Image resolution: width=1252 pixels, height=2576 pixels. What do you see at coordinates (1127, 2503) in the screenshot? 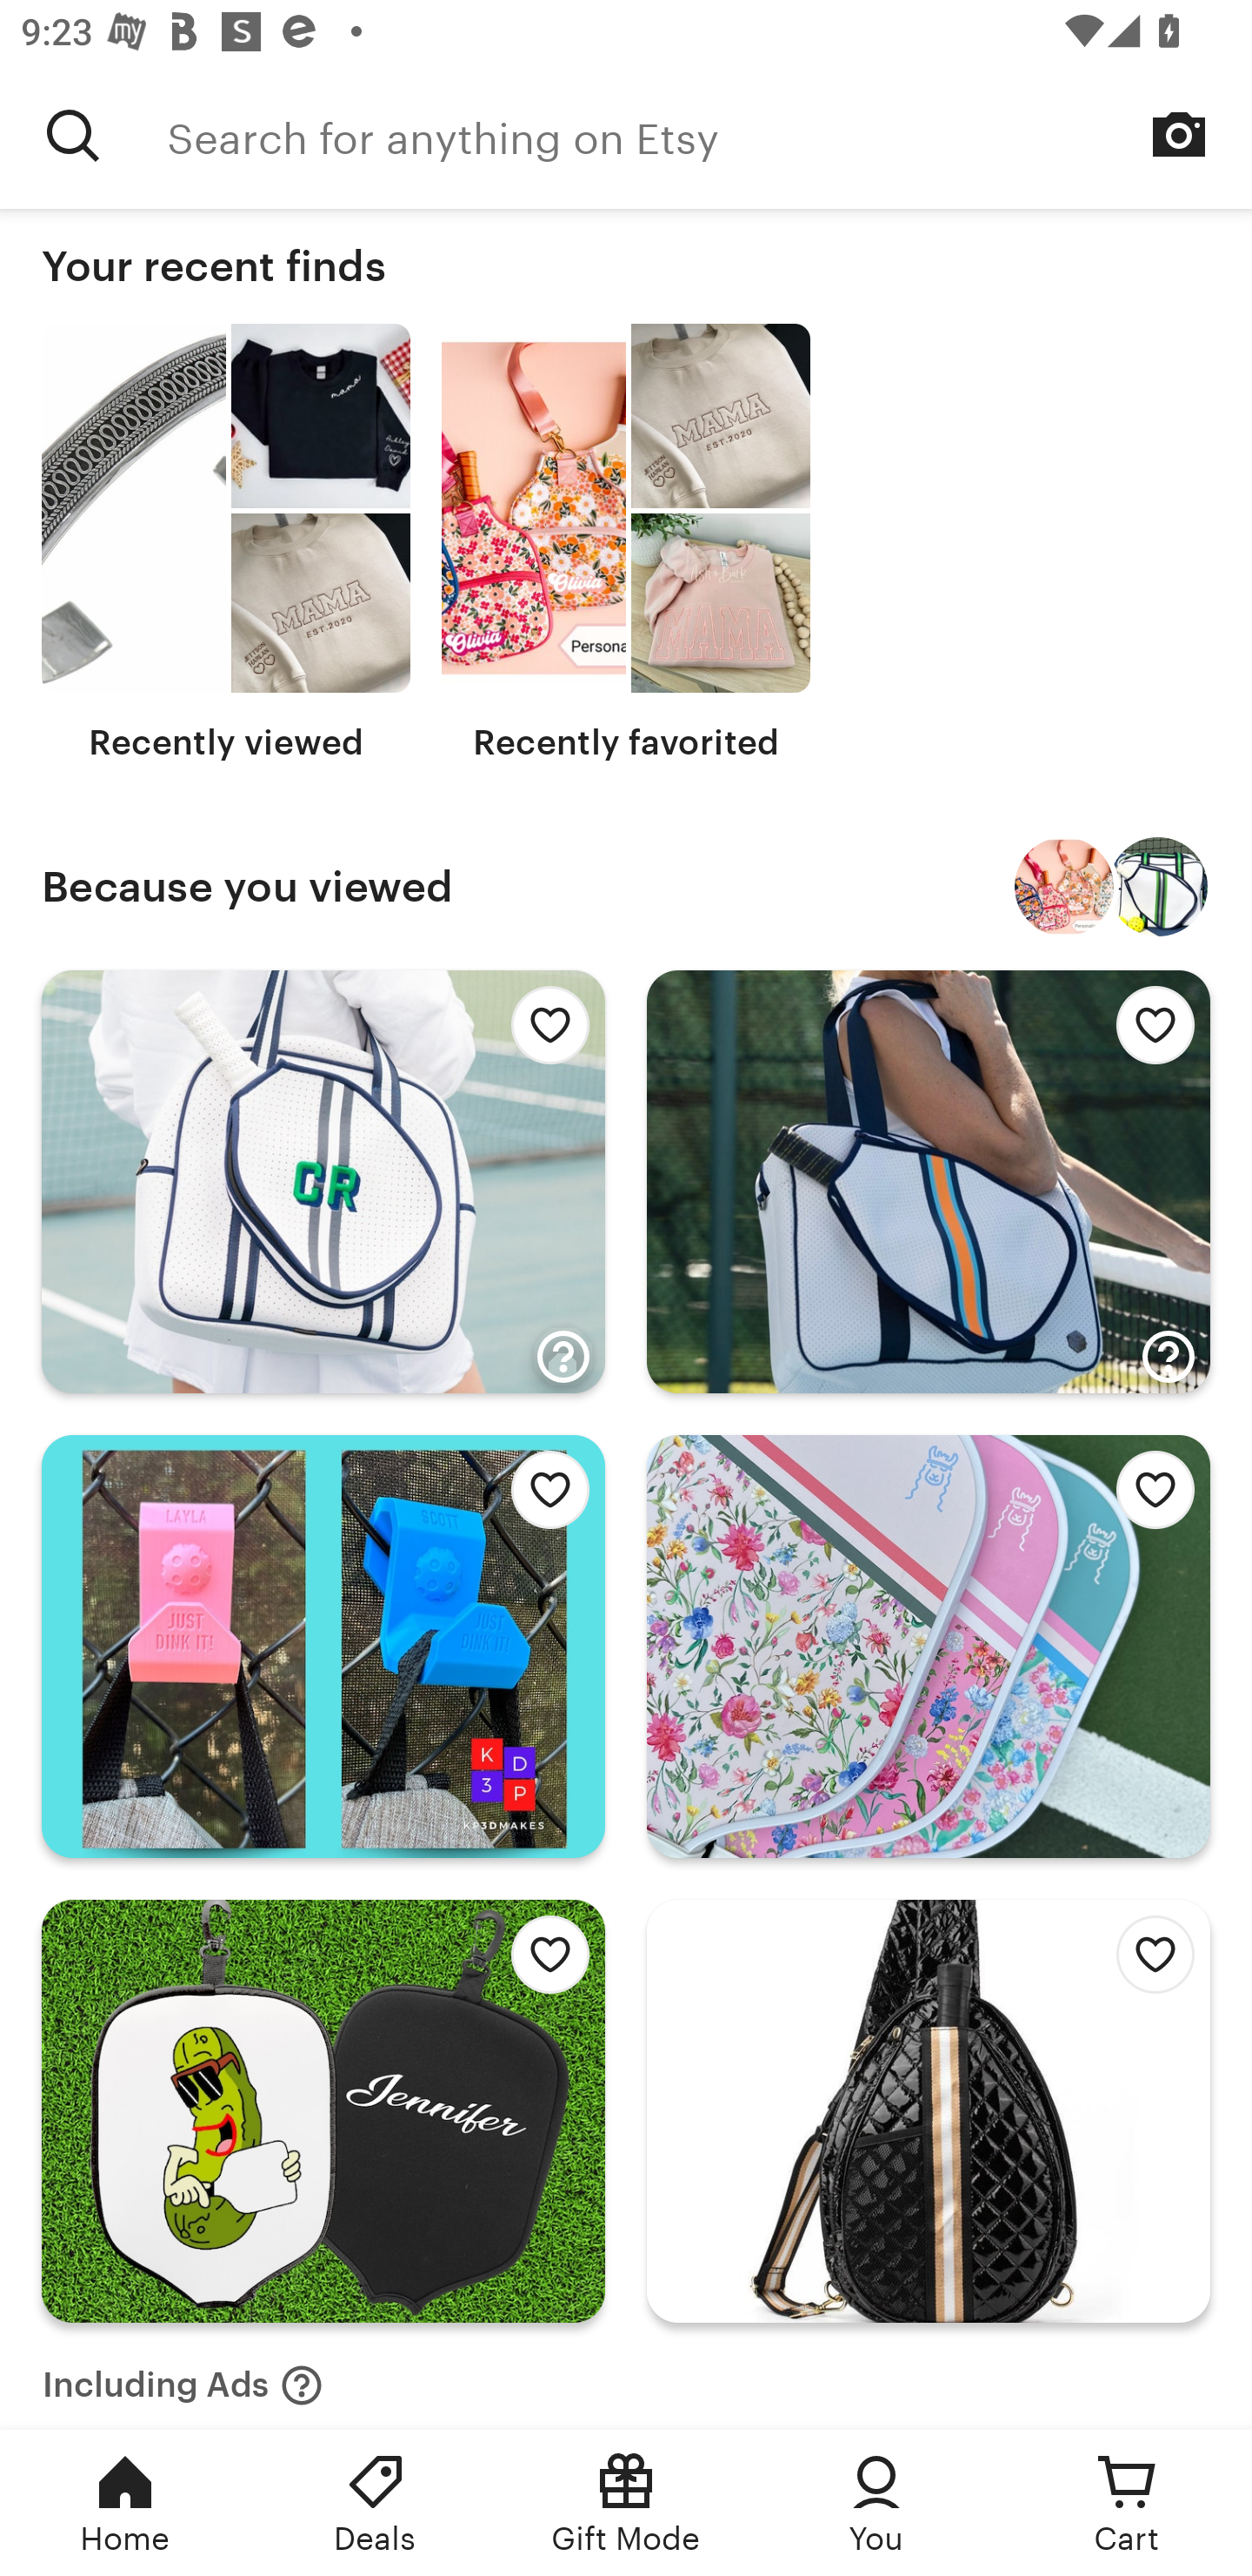
I see `Cart` at bounding box center [1127, 2503].